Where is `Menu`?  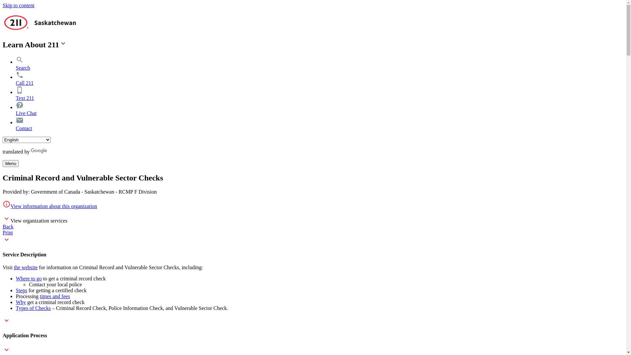 Menu is located at coordinates (11, 164).